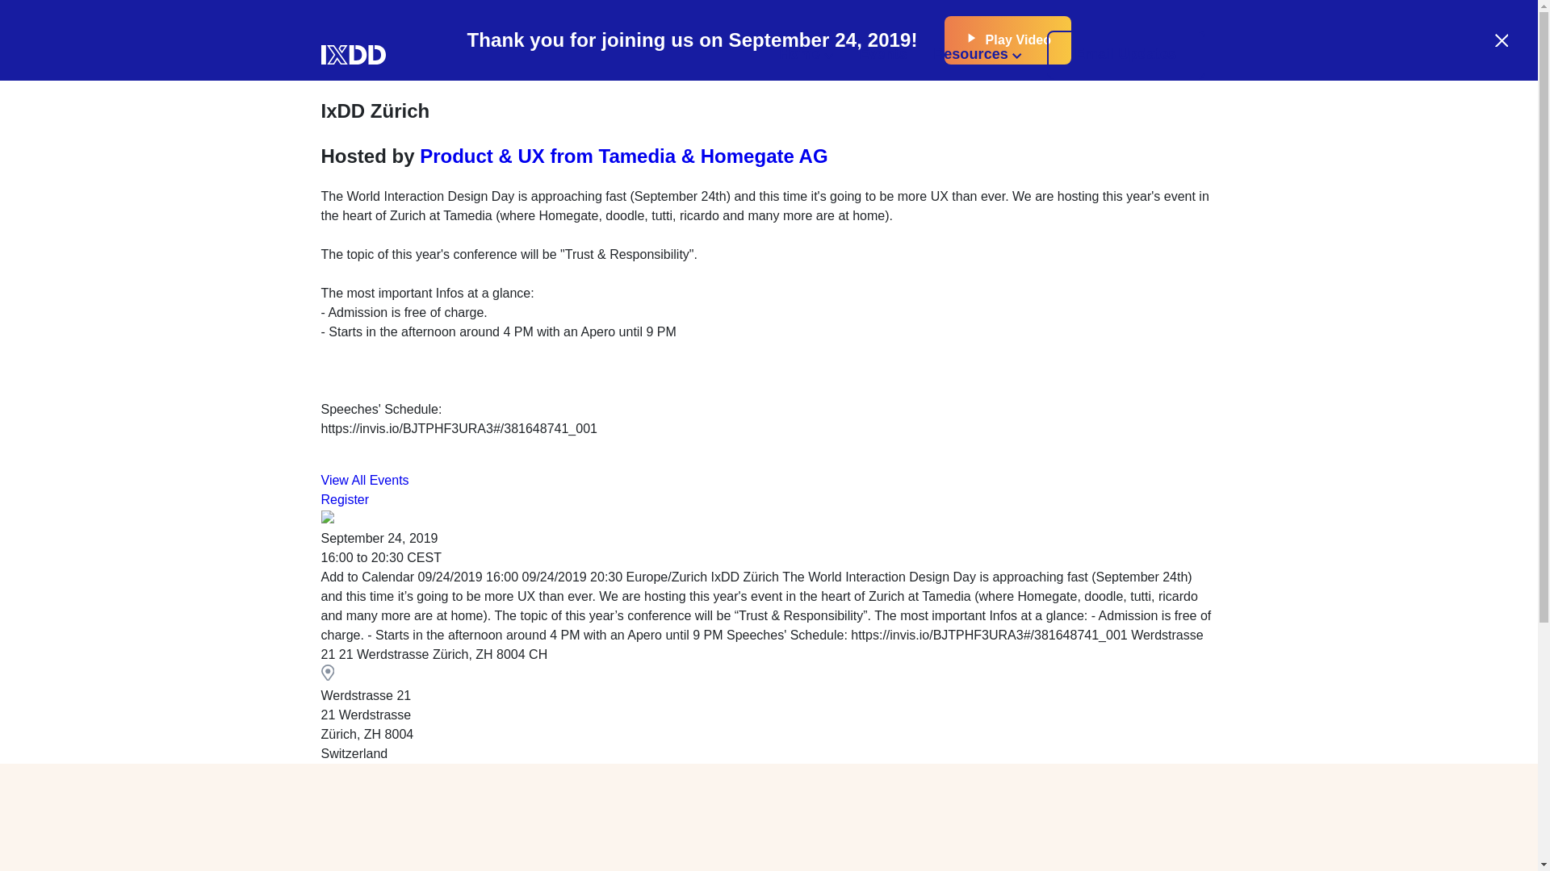  Describe the element at coordinates (365, 480) in the screenshot. I see `View All Events` at that location.